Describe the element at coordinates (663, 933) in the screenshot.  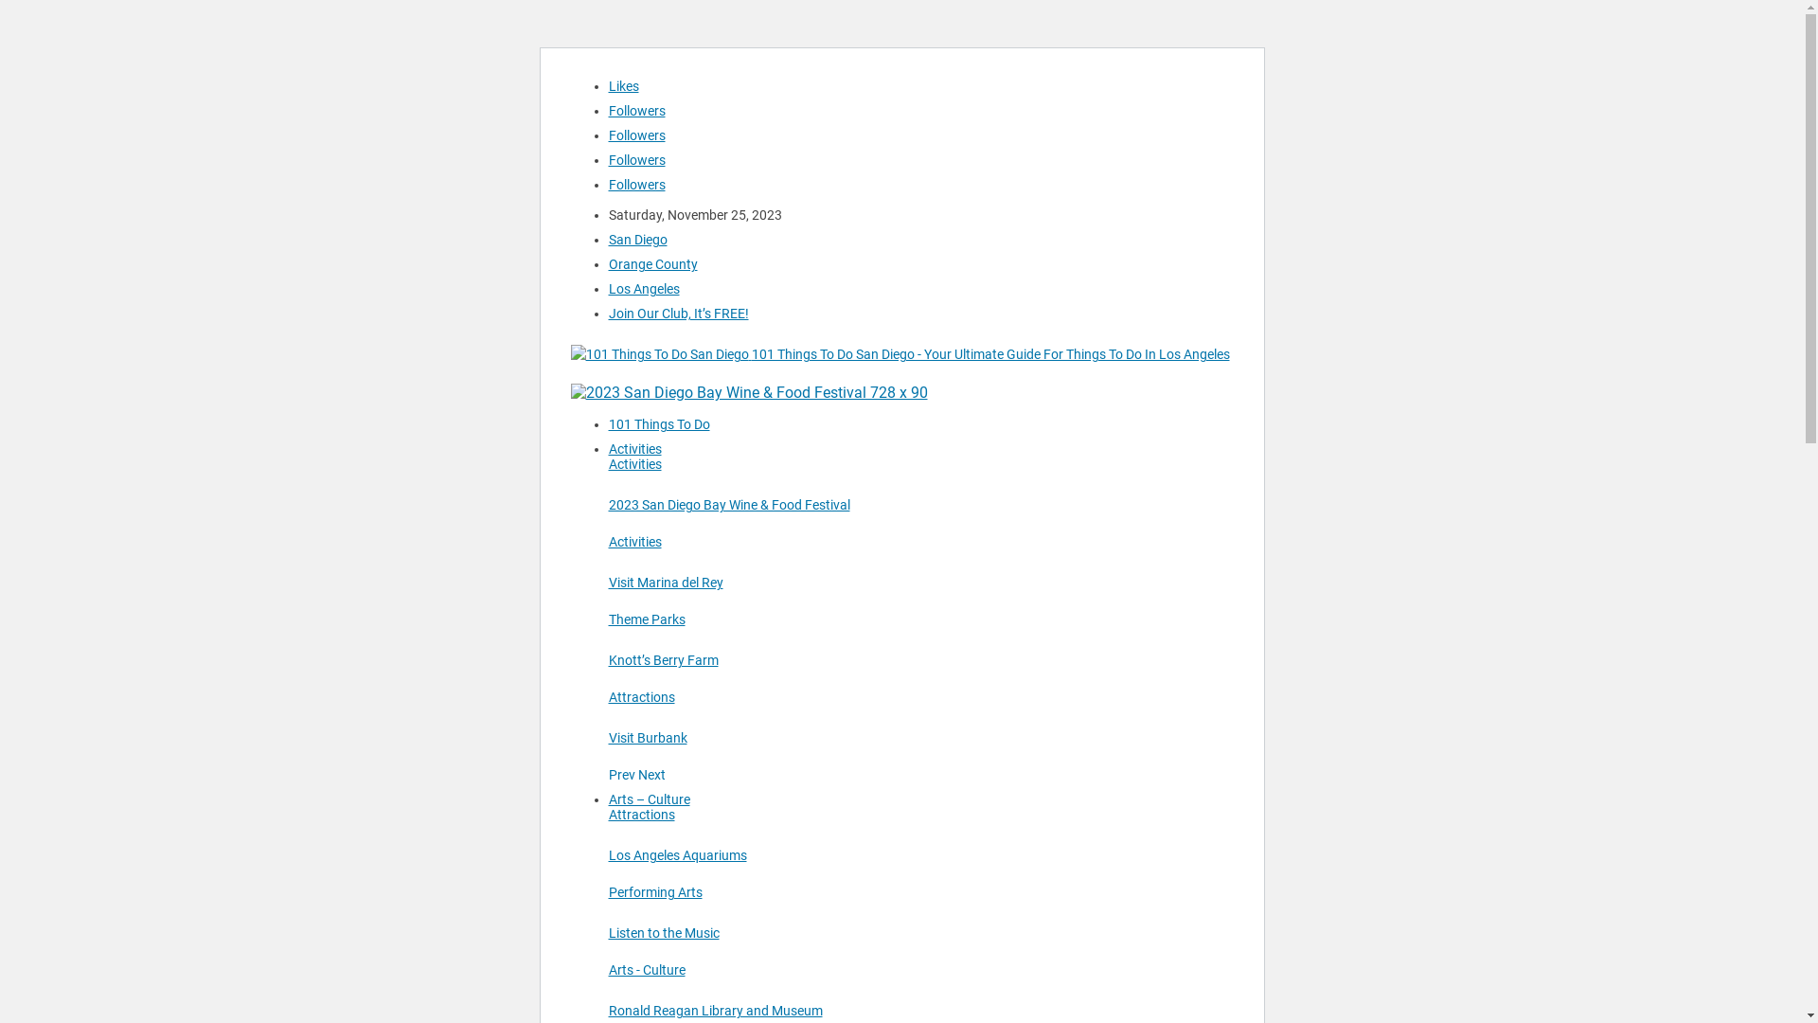
I see `Listen to the Music` at that location.